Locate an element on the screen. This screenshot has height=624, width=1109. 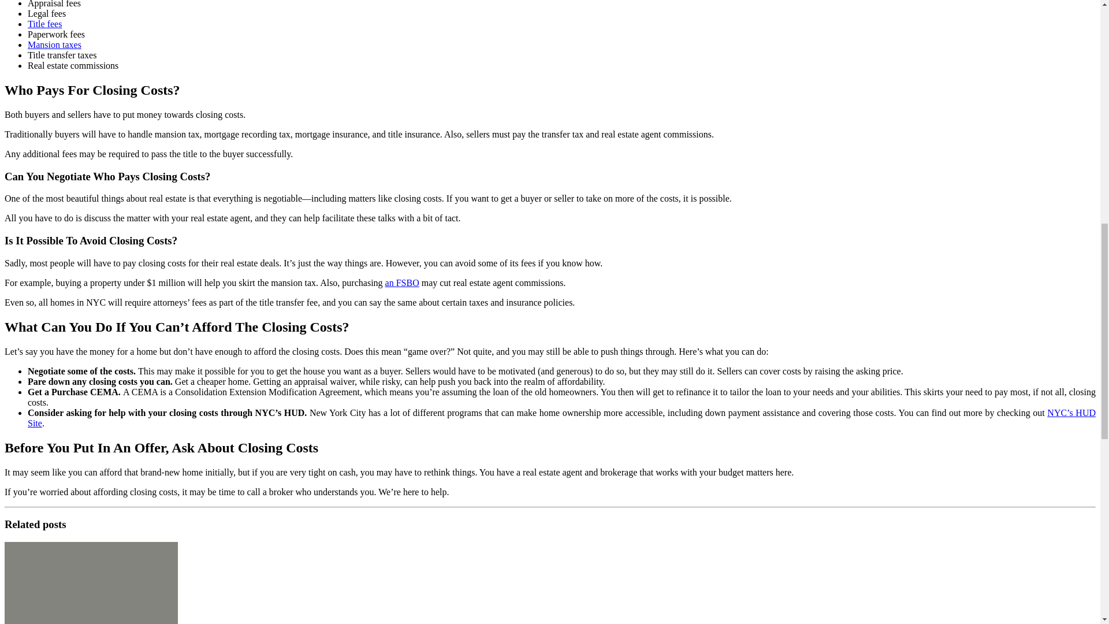
an FSBO is located at coordinates (402, 282).